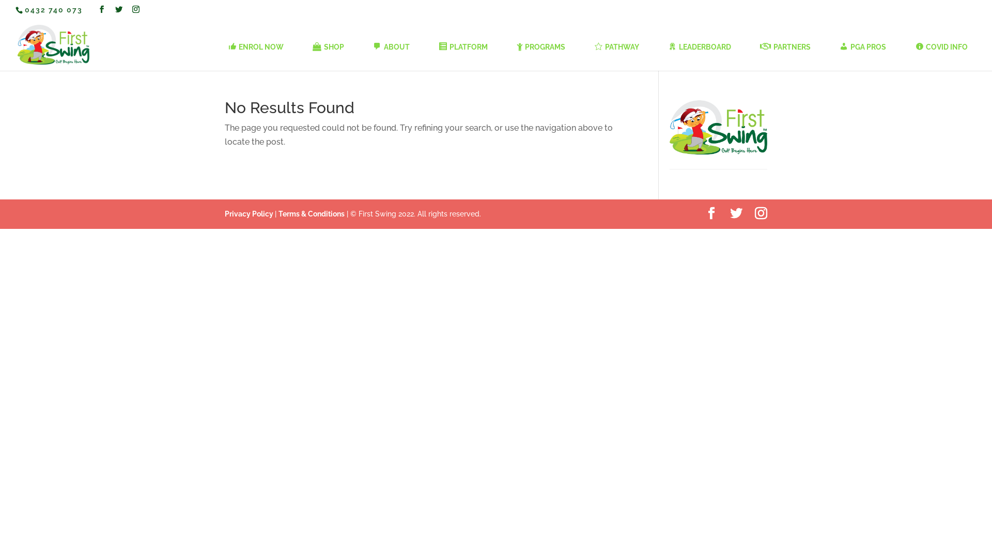 This screenshot has height=558, width=992. Describe the element at coordinates (312, 214) in the screenshot. I see `Terms & Conditions` at that location.